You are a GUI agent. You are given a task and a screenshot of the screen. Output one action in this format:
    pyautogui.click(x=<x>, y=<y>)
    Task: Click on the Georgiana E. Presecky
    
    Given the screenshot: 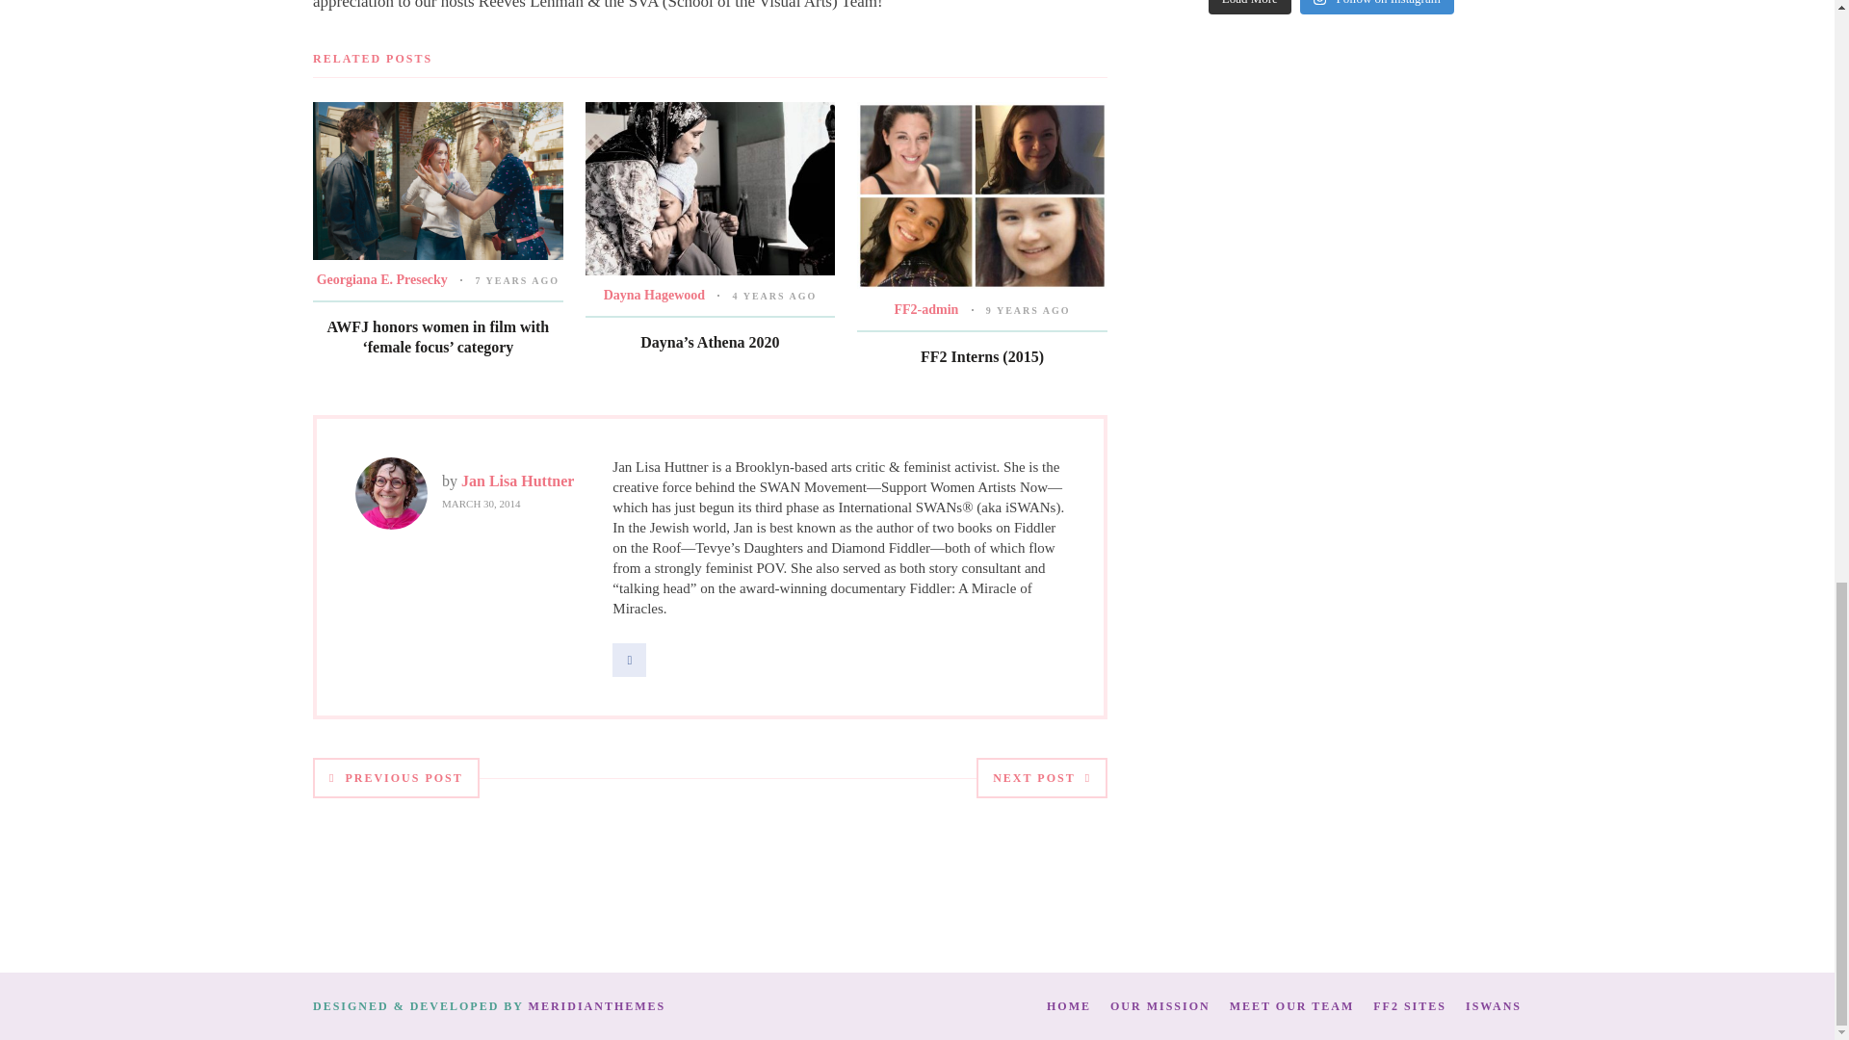 What is the action you would take?
    pyautogui.click(x=381, y=279)
    